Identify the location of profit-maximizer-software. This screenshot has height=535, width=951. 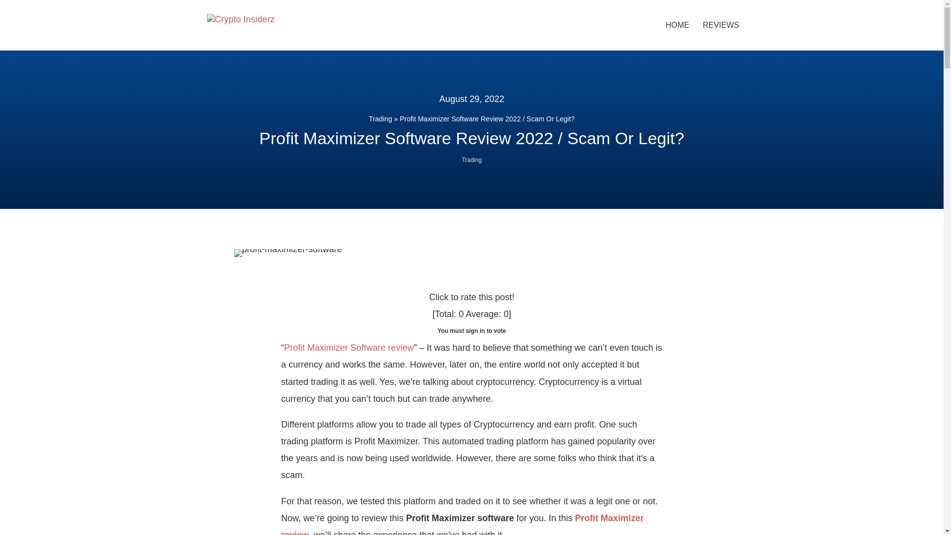
(287, 253).